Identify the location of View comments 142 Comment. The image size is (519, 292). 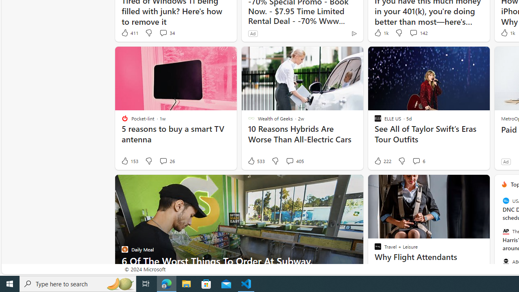
(418, 32).